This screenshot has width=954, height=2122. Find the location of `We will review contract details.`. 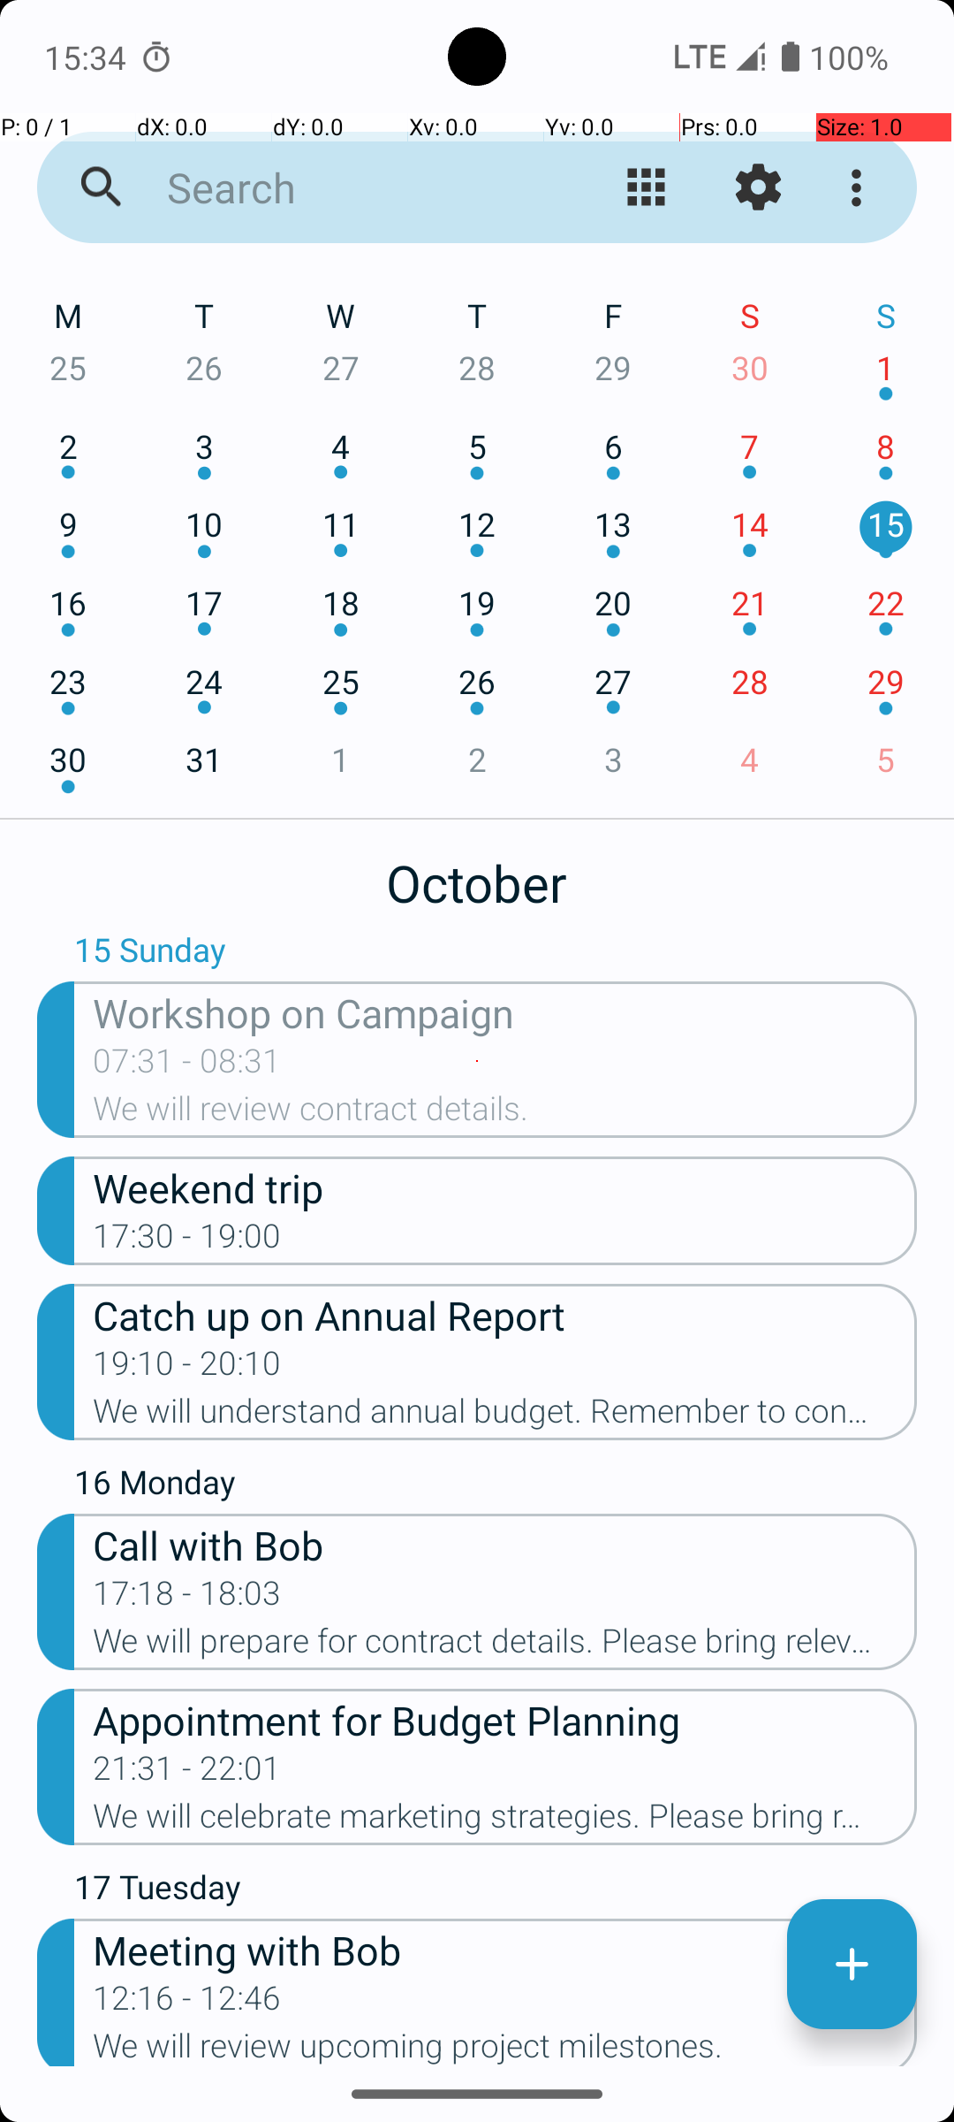

We will review contract details. is located at coordinates (505, 1114).